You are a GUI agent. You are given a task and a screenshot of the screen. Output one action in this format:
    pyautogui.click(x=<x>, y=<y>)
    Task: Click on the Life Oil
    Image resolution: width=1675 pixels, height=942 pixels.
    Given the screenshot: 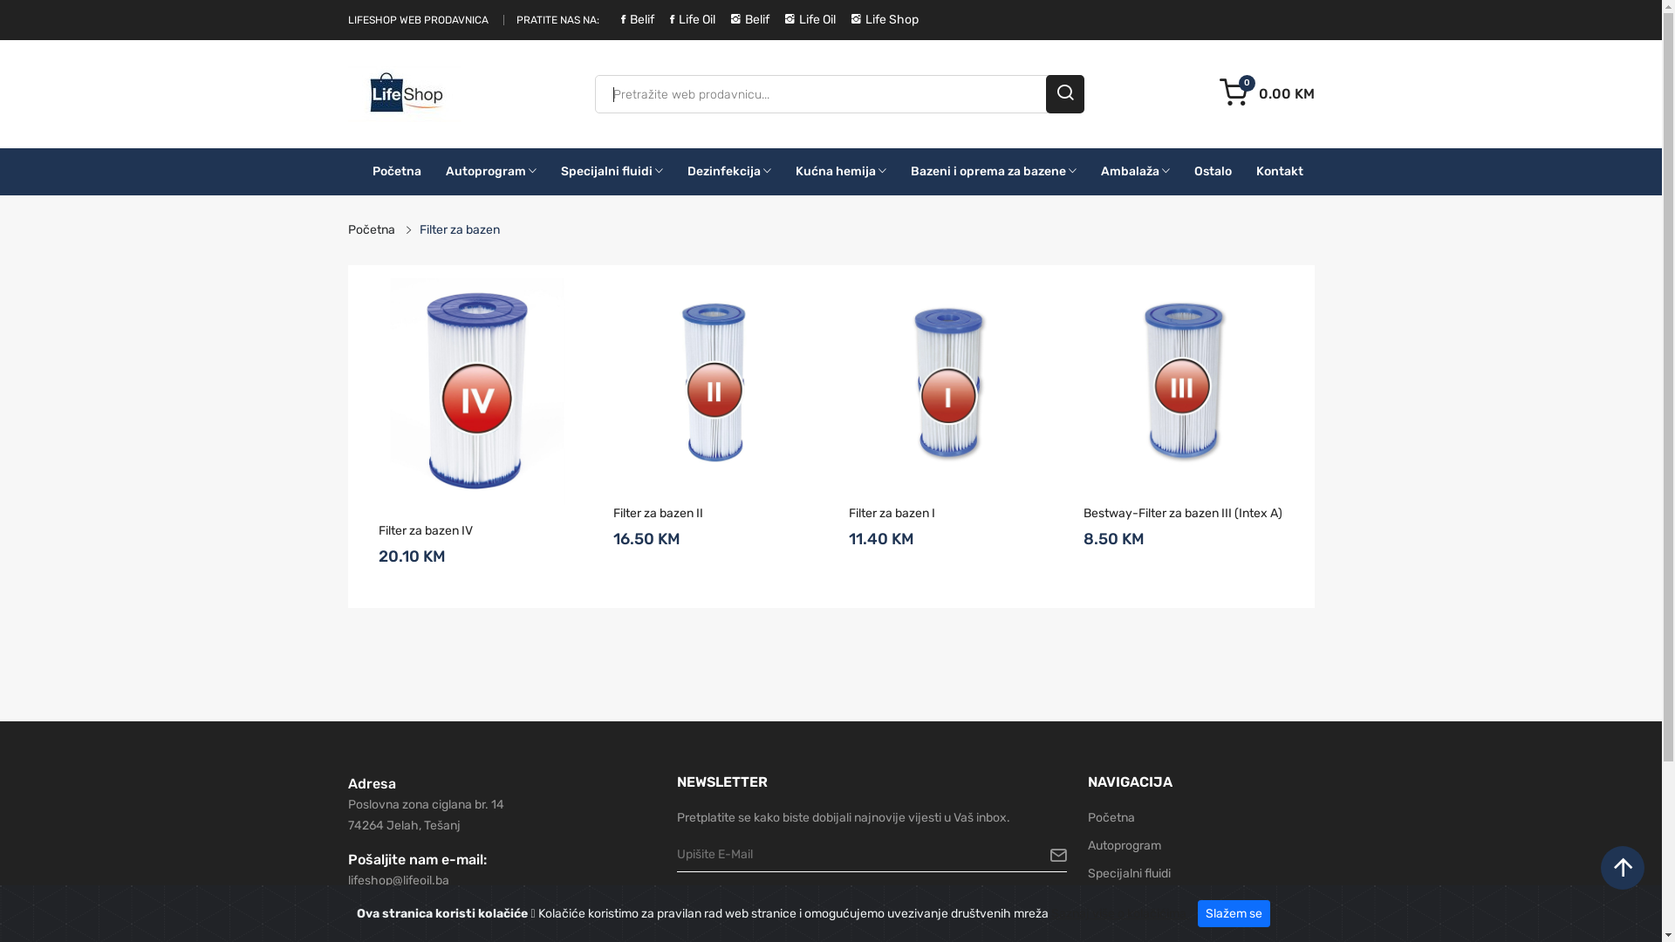 What is the action you would take?
    pyautogui.click(x=686, y=19)
    